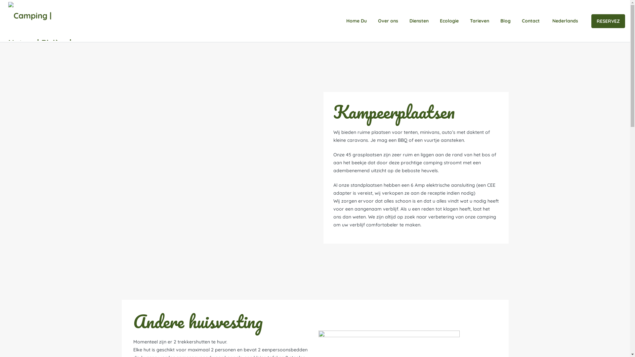 The image size is (635, 357). I want to click on Diensten, so click(419, 21).